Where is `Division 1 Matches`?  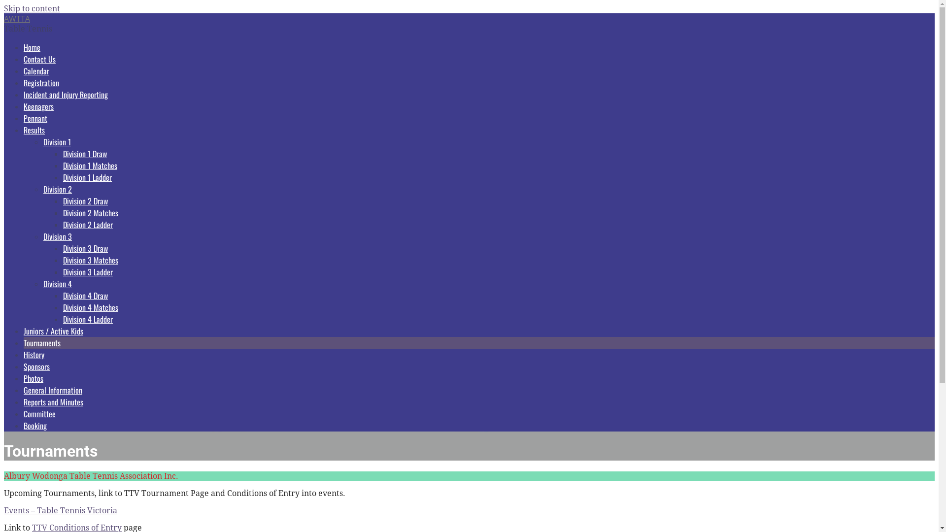 Division 1 Matches is located at coordinates (90, 166).